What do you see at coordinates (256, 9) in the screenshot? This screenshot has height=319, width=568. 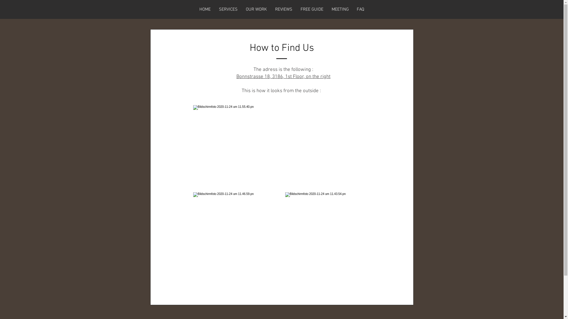 I see `OUR WORK` at bounding box center [256, 9].